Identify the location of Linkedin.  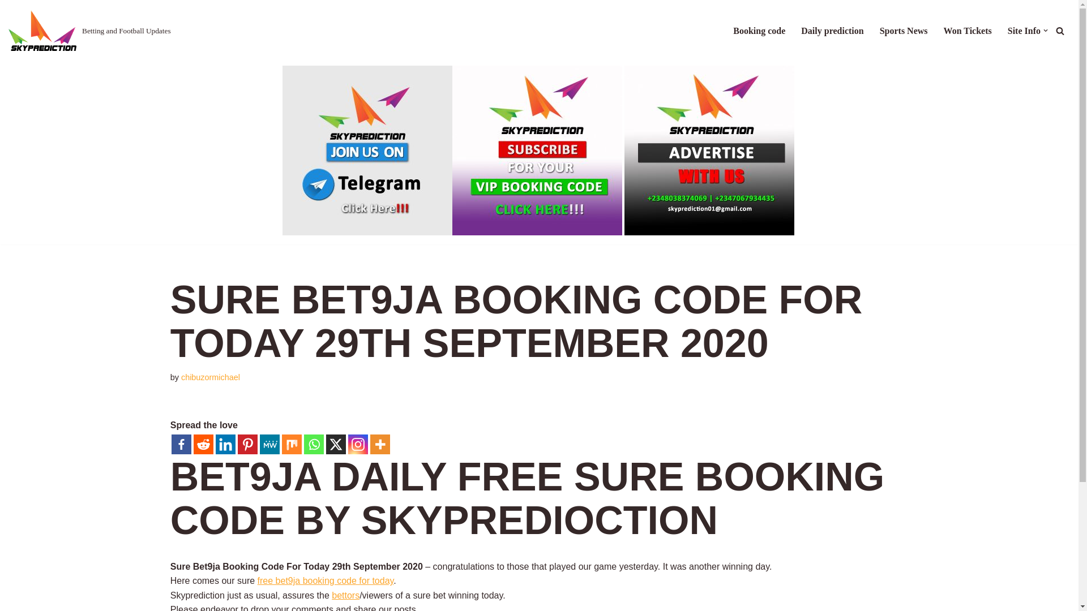
(225, 444).